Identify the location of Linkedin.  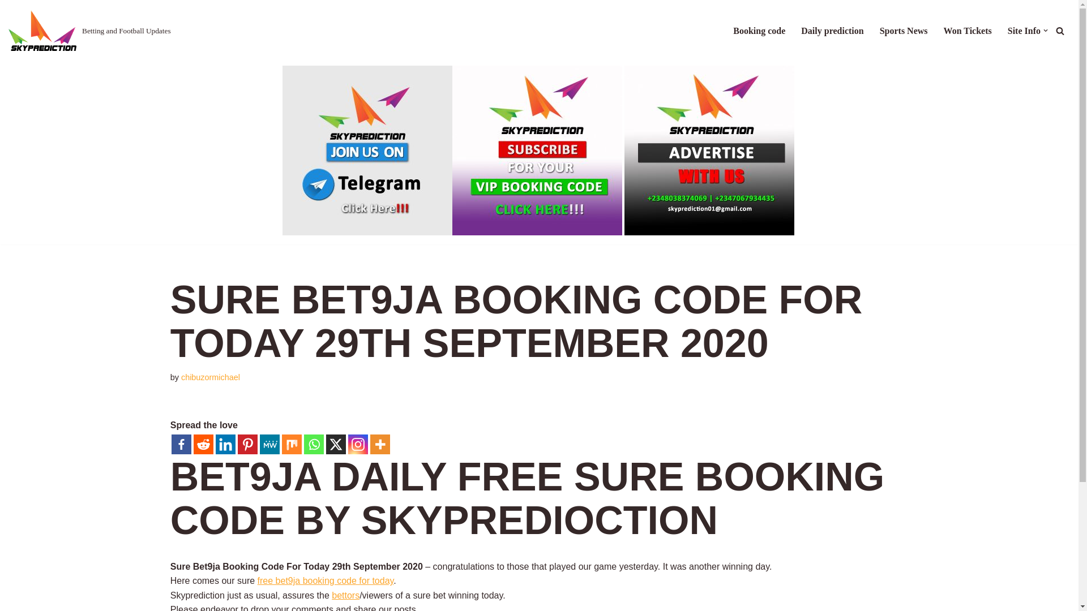
(225, 444).